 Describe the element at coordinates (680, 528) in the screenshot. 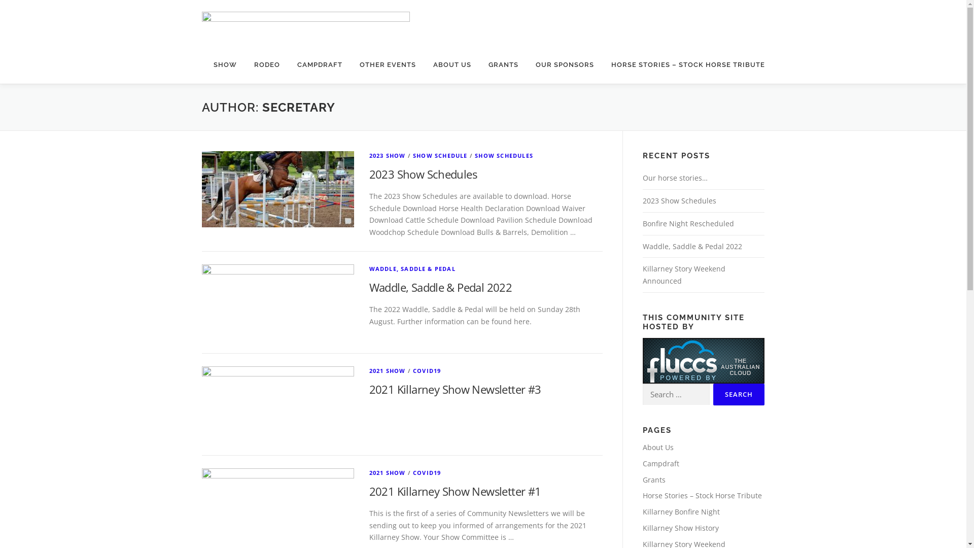

I see `Killarney Show History` at that location.